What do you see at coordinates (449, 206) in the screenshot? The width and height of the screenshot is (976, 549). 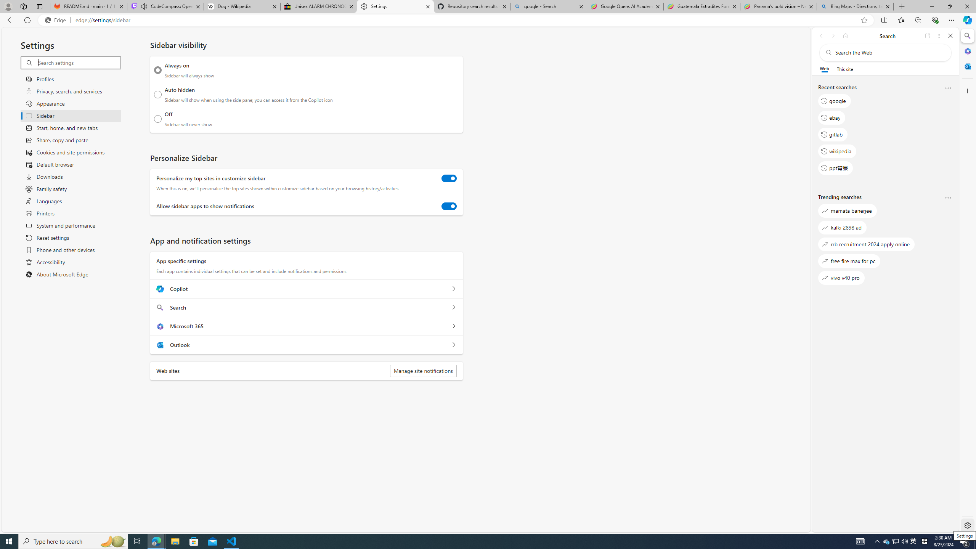 I see `Allow sidebar apps to show notifications` at bounding box center [449, 206].